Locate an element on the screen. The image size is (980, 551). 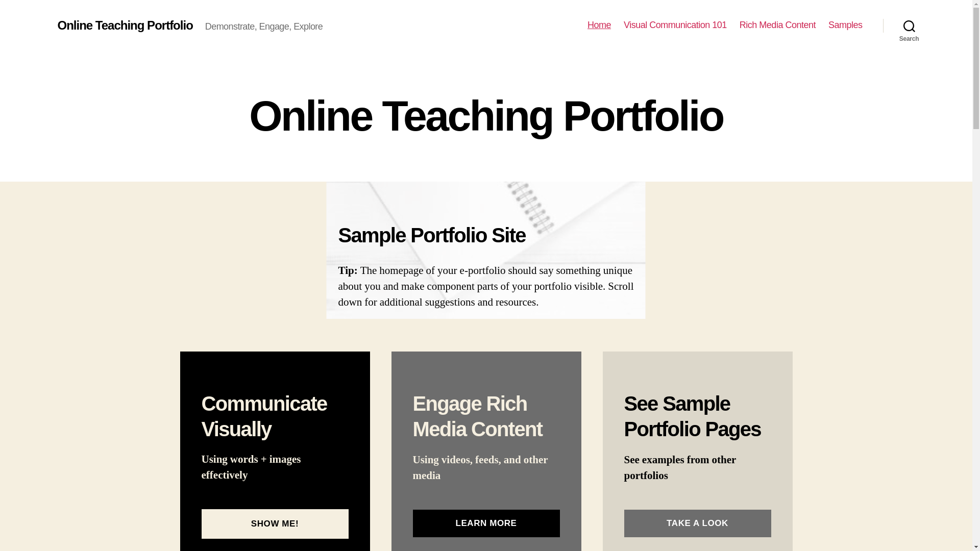
TAKE A LOOK is located at coordinates (697, 523).